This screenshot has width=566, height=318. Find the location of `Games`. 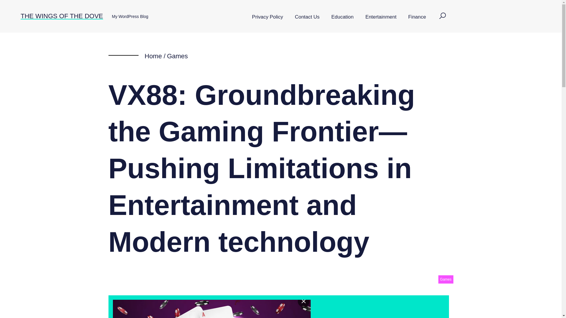

Games is located at coordinates (177, 56).